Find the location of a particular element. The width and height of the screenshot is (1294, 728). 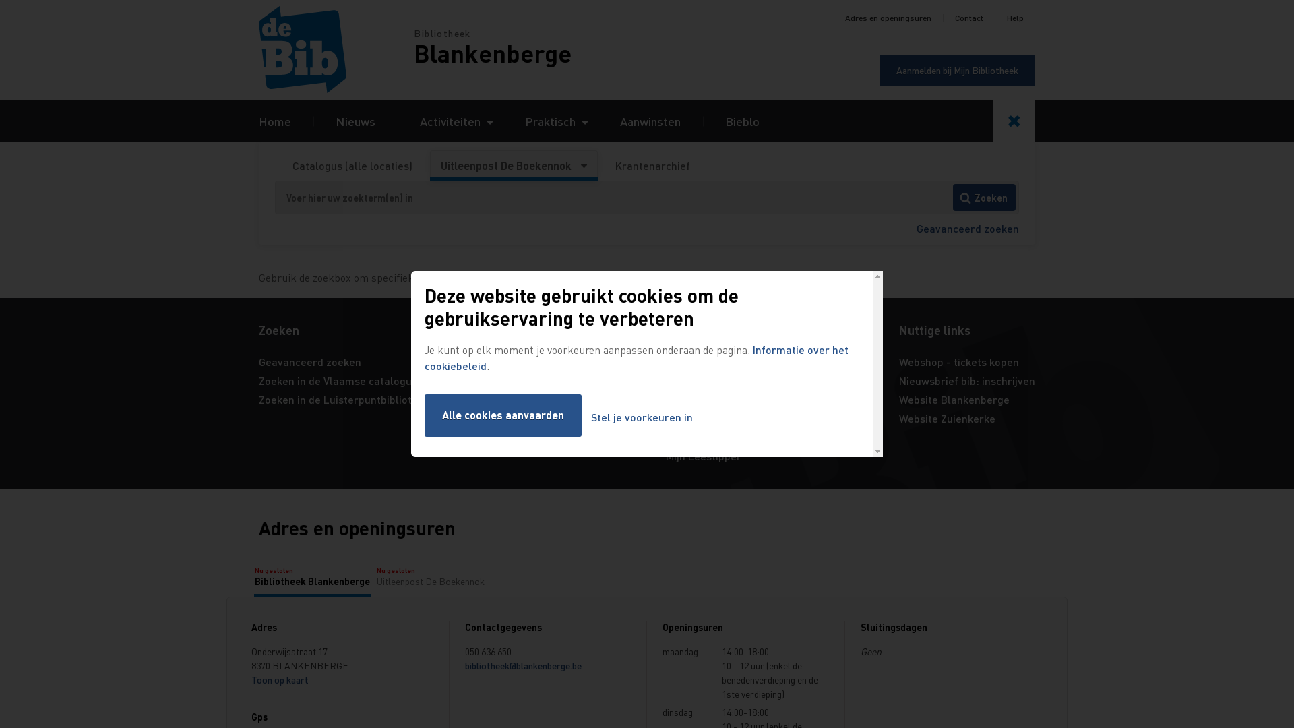

Overslaan en naar zoeken gaan is located at coordinates (0, 0).